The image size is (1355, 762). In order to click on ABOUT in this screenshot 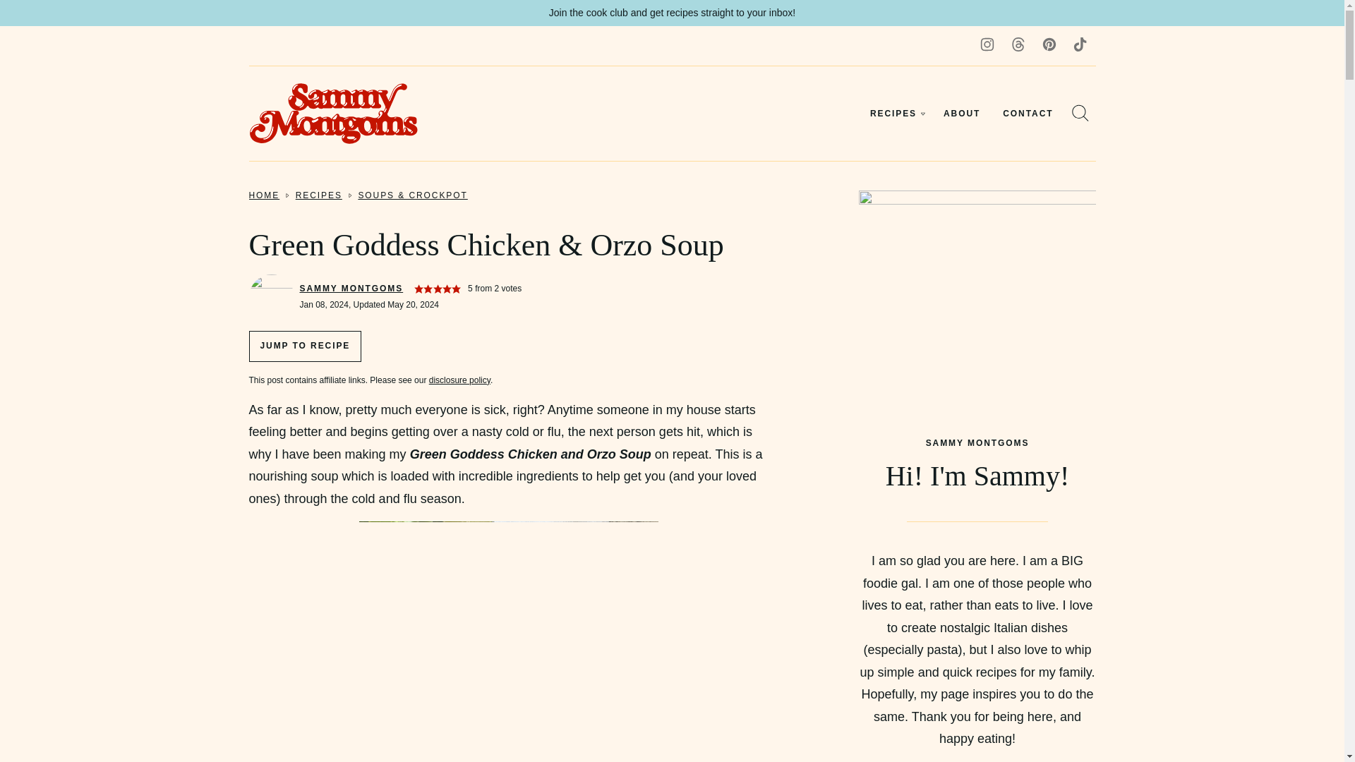, I will do `click(961, 113)`.